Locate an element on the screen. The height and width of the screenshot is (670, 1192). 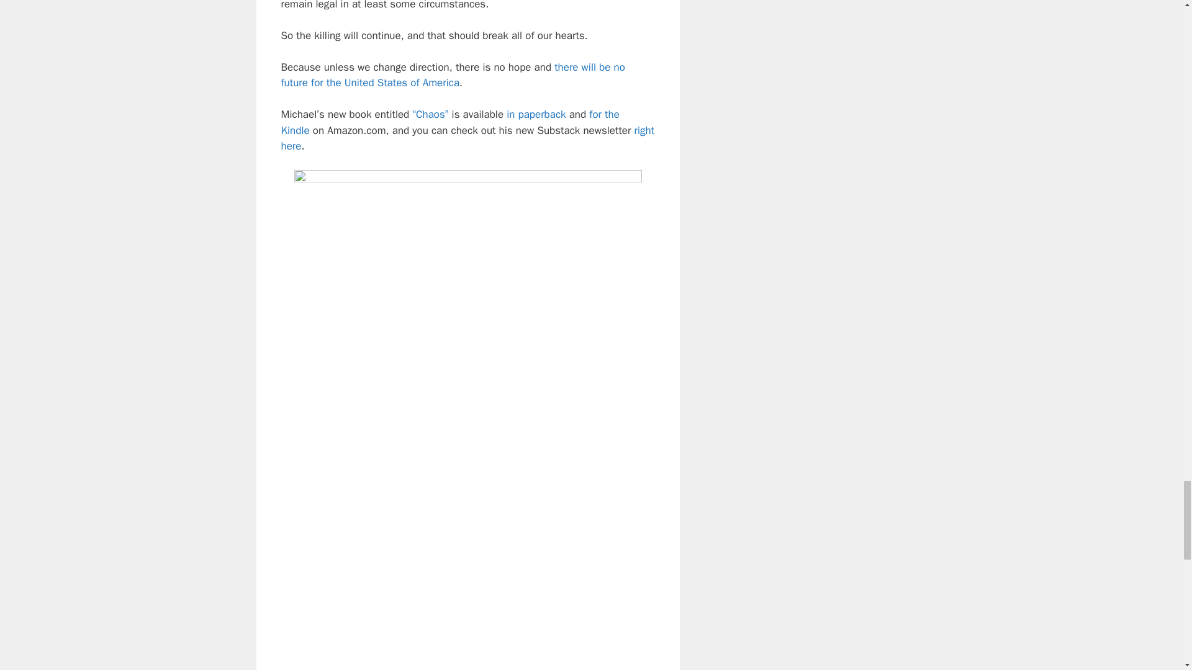
for the Kindle is located at coordinates (449, 122).